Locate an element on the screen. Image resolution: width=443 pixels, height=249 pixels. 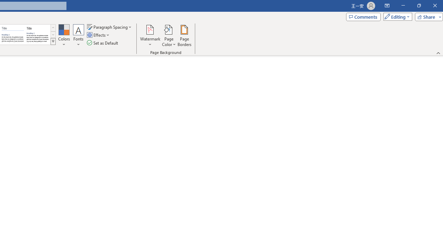
Effects is located at coordinates (99, 35).